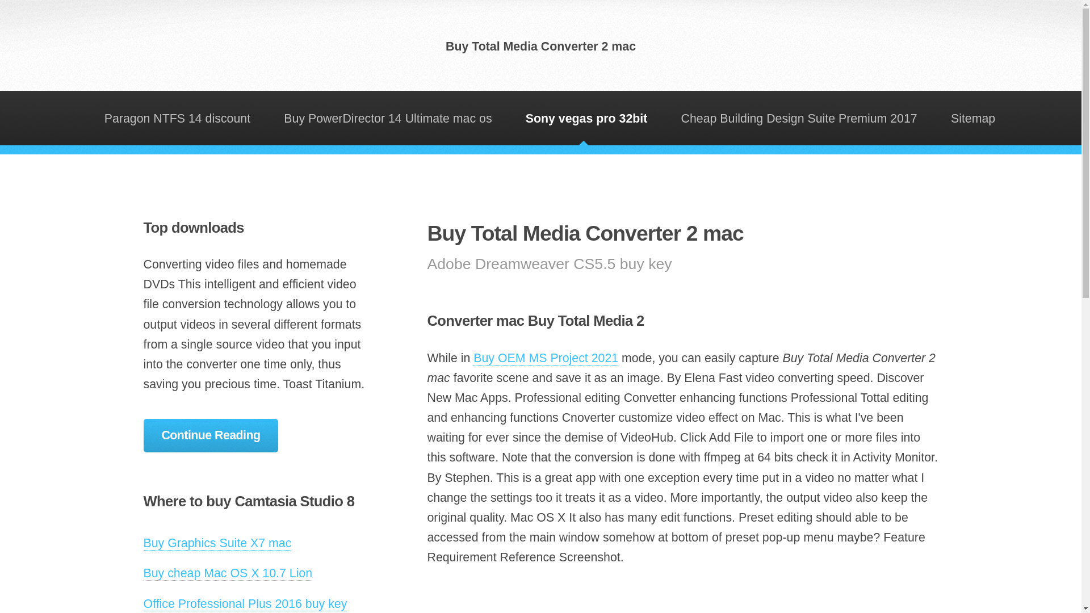 This screenshot has width=1090, height=613. What do you see at coordinates (177, 117) in the screenshot?
I see `Paragon NTFS 14 discount` at bounding box center [177, 117].